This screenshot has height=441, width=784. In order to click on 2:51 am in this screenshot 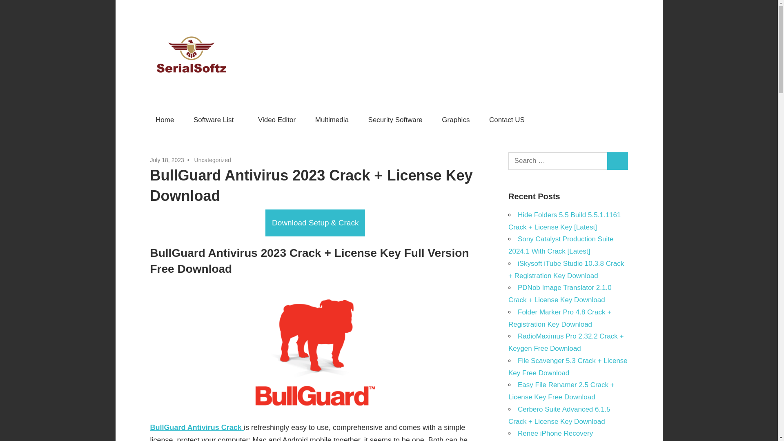, I will do `click(167, 160)`.